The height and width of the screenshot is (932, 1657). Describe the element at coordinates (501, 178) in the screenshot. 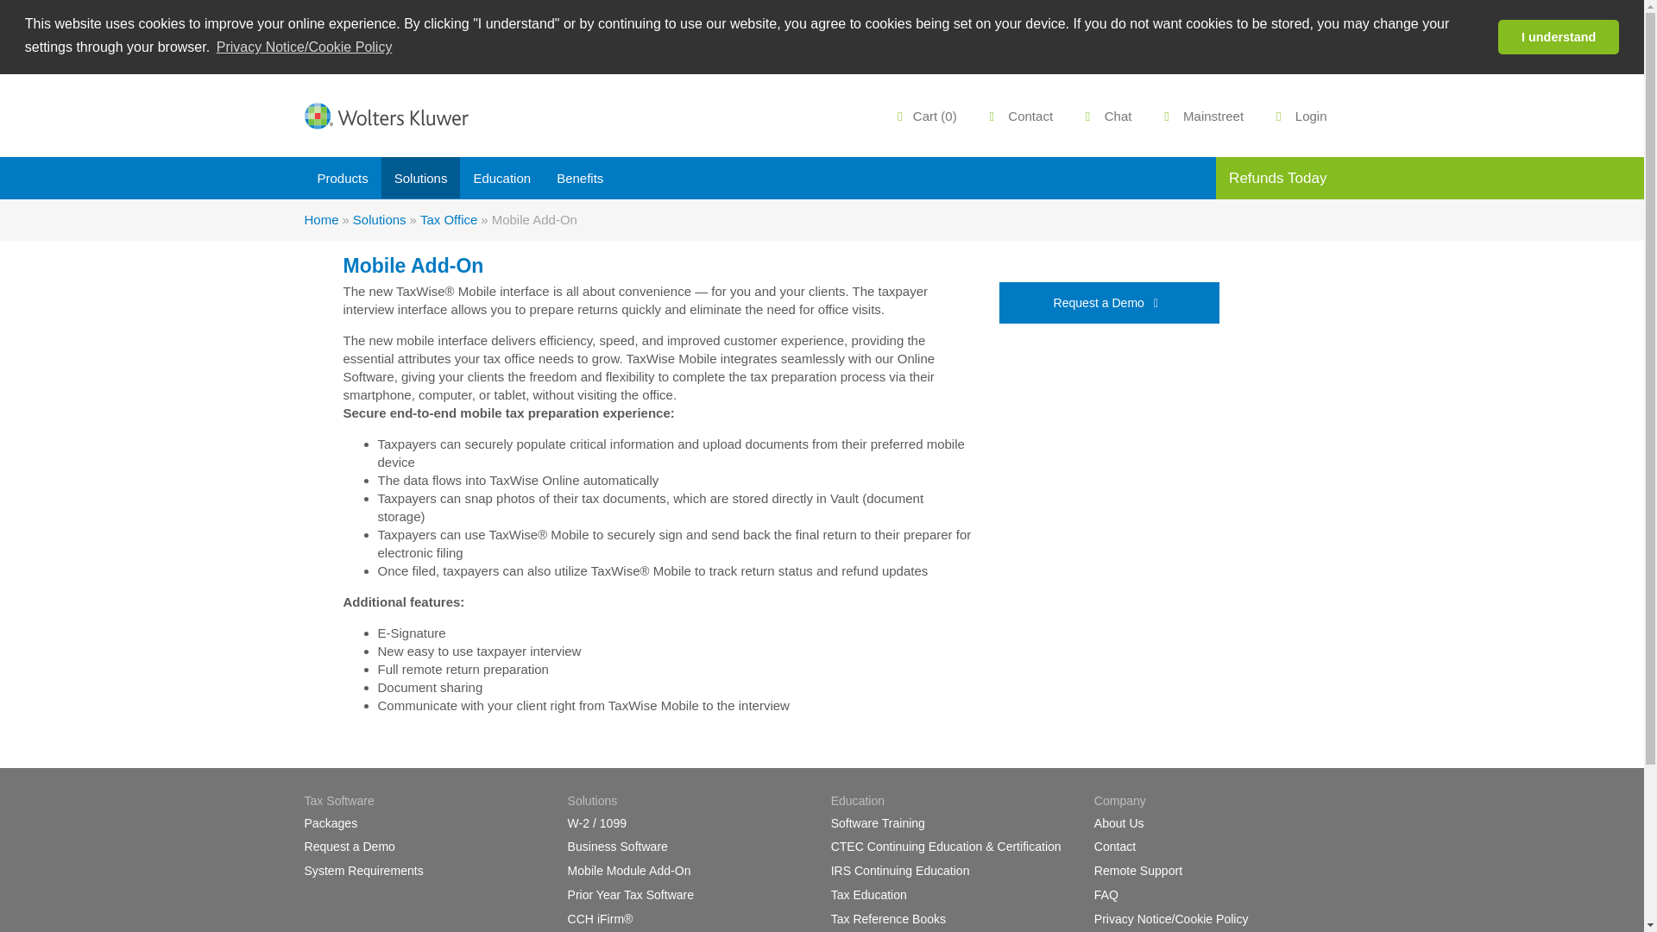

I see `Education` at that location.